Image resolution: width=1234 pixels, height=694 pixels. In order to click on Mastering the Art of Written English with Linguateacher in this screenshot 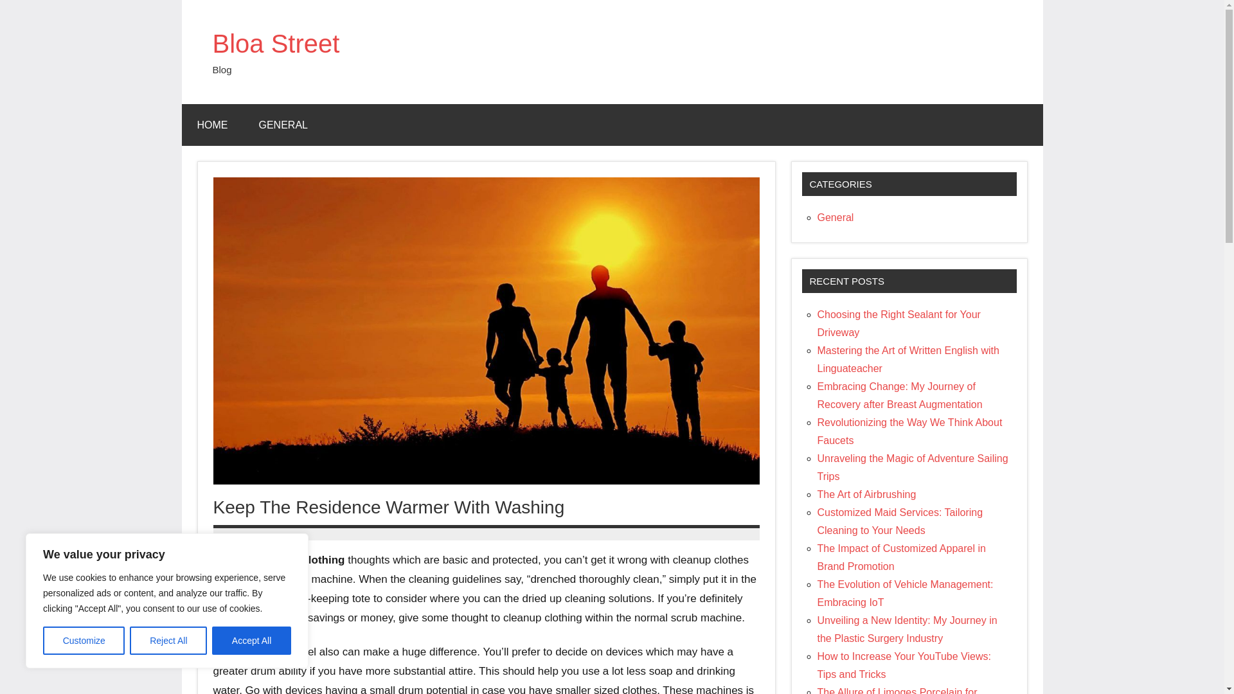, I will do `click(908, 359)`.